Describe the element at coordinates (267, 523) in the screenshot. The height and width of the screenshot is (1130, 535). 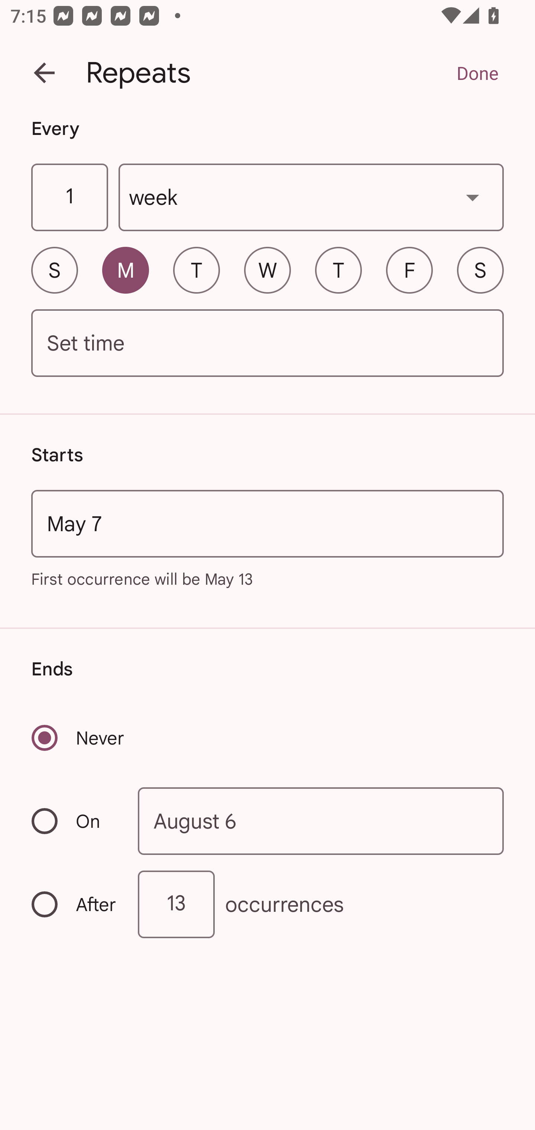
I see `May 7` at that location.